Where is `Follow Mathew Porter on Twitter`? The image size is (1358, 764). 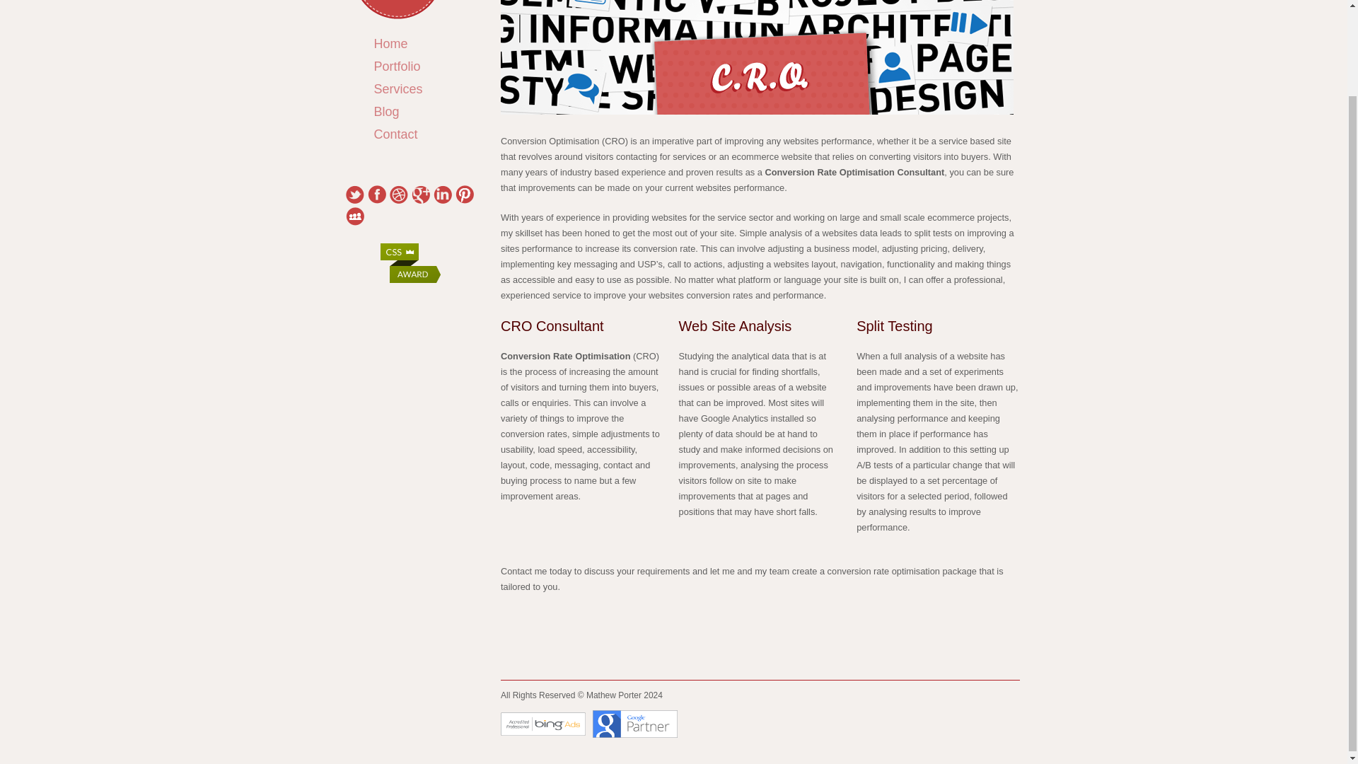
Follow Mathew Porter on Twitter is located at coordinates (354, 195).